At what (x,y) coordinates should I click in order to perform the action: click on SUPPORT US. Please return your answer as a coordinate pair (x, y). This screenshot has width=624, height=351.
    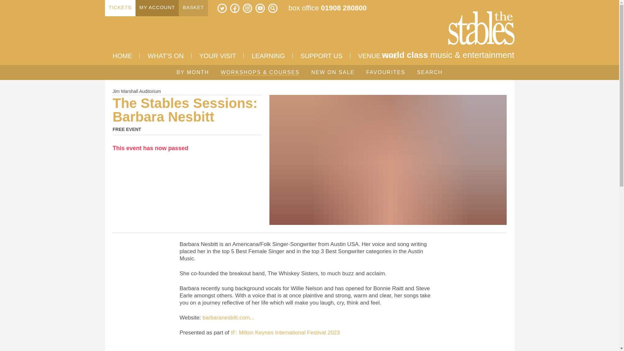
    Looking at the image, I should click on (321, 56).